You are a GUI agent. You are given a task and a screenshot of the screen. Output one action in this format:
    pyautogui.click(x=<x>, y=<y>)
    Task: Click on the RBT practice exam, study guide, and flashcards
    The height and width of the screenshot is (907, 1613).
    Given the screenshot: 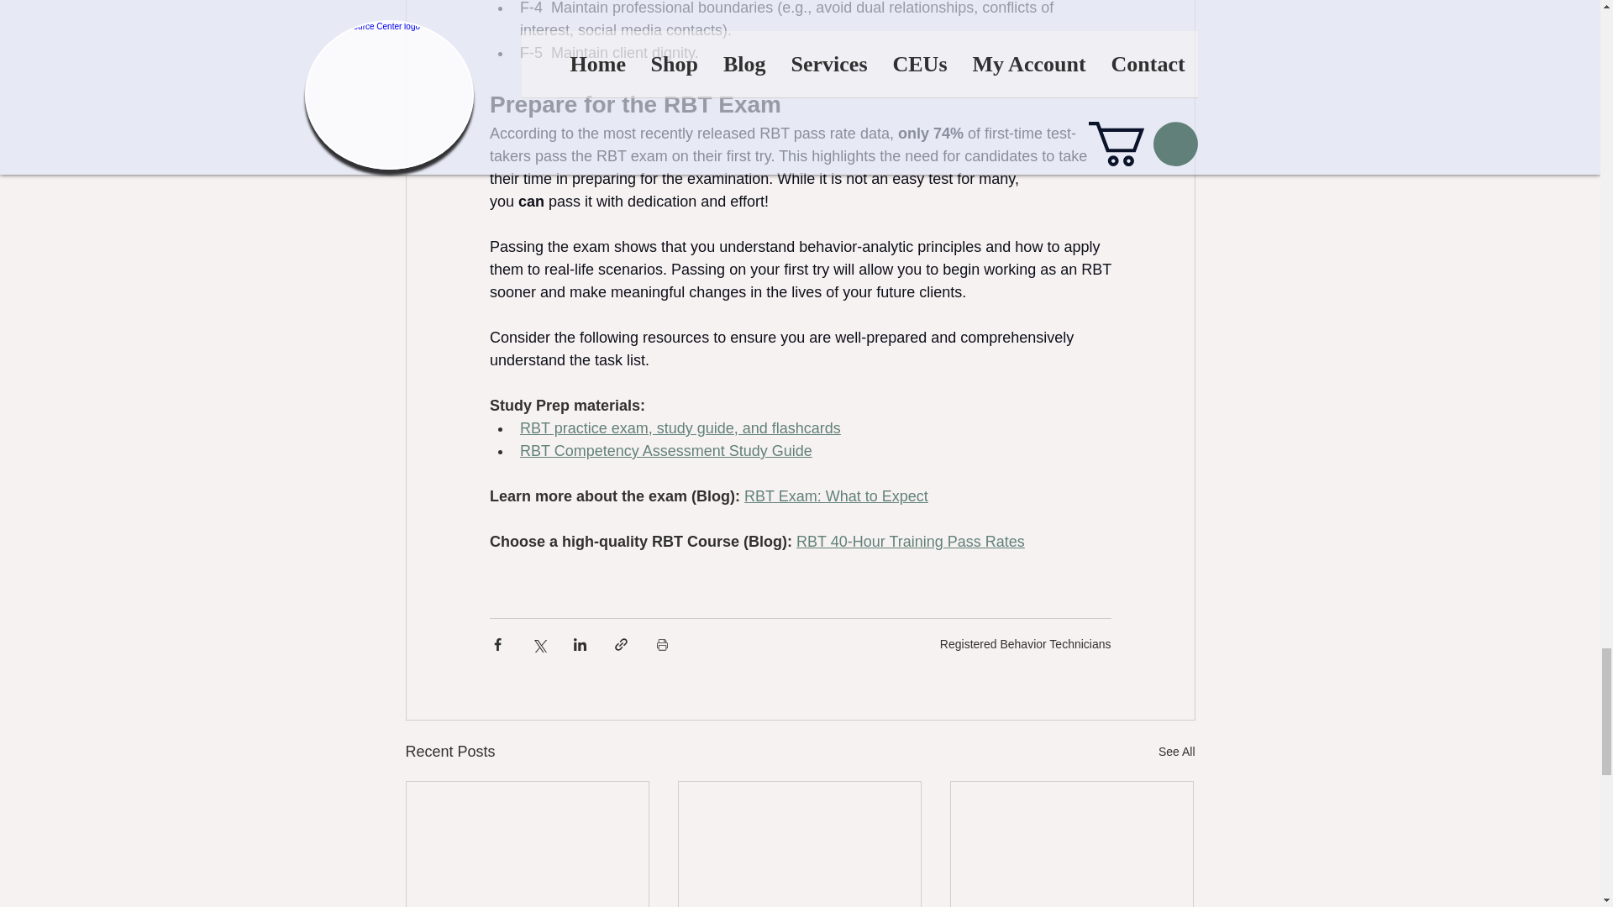 What is the action you would take?
    pyautogui.click(x=680, y=428)
    